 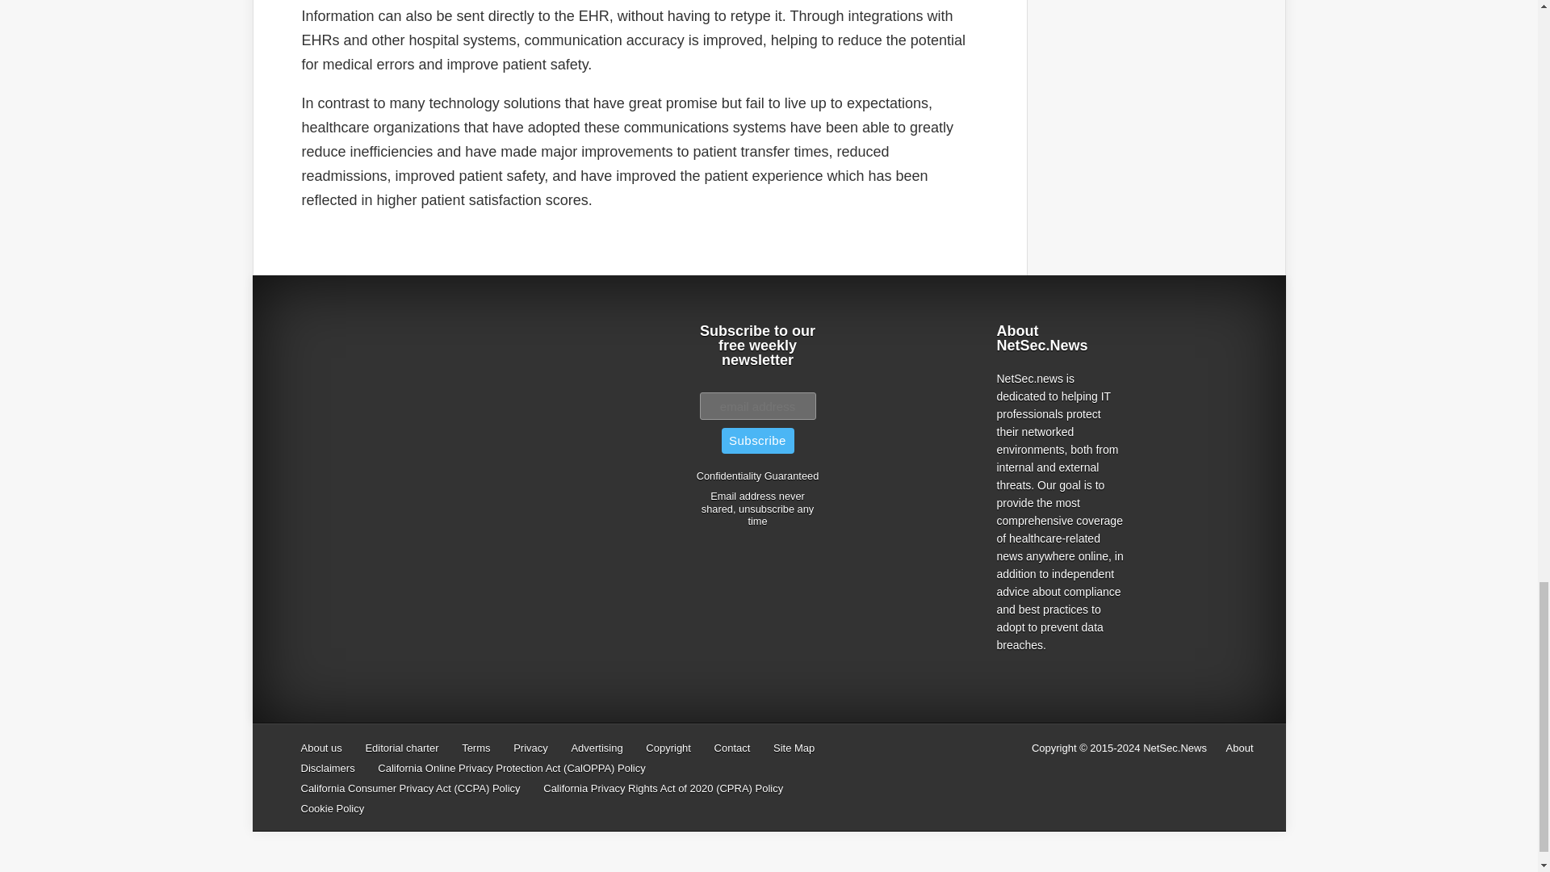 I want to click on Subscribe, so click(x=757, y=441).